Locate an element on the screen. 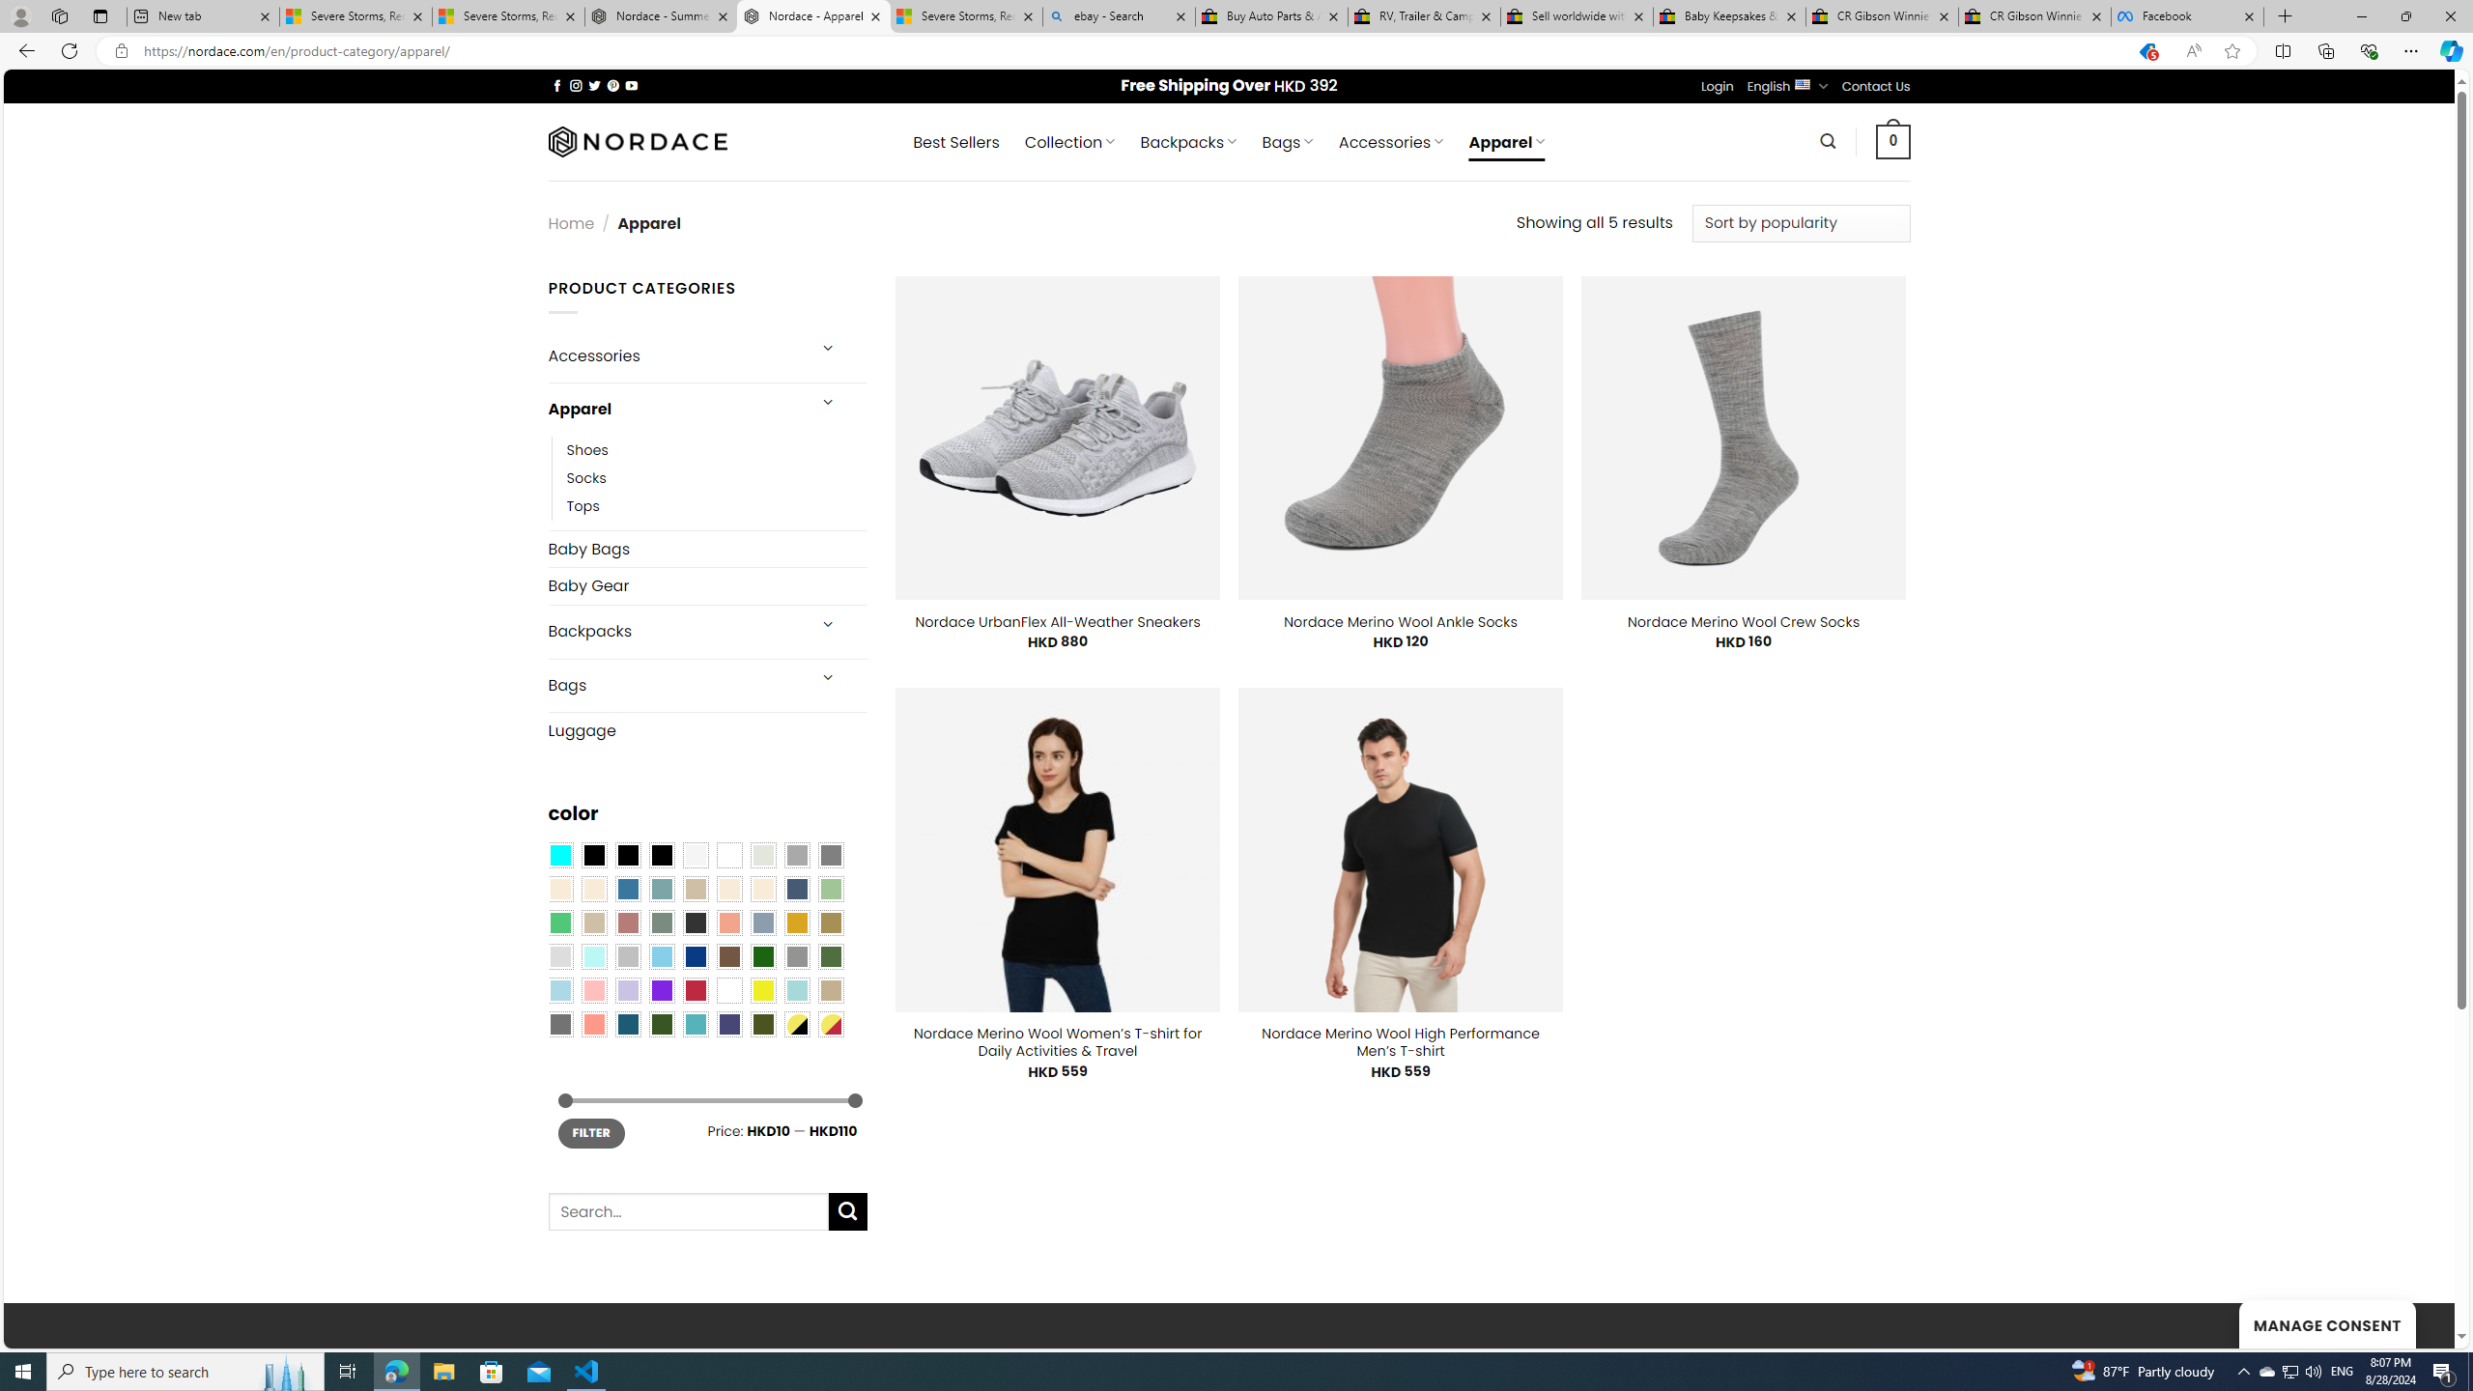 Image resolution: width=2473 pixels, height=1391 pixels. Coral is located at coordinates (729, 922).